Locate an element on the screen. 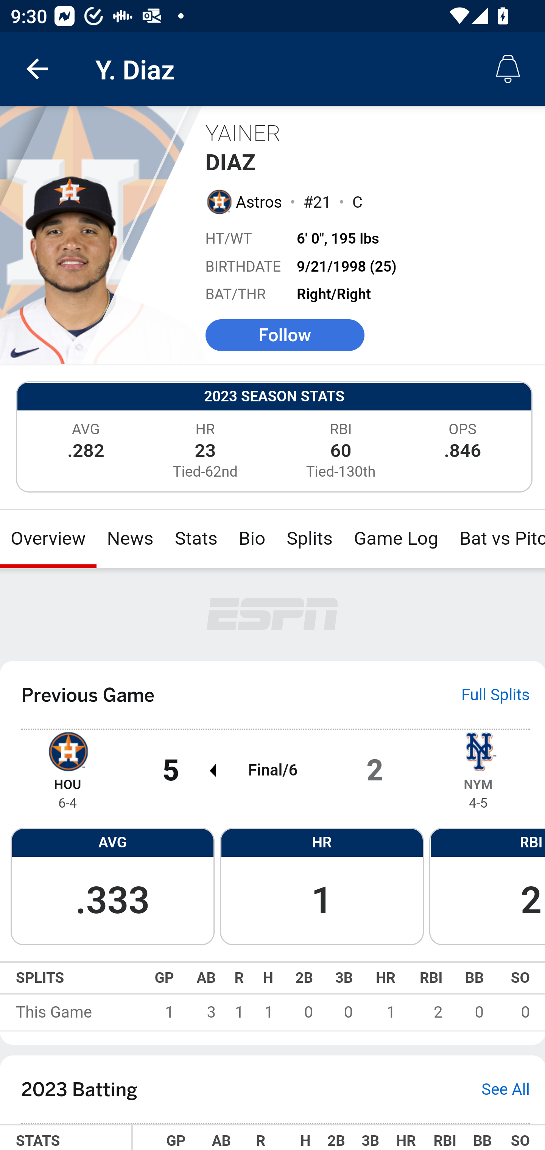 The image size is (545, 1150). See All is located at coordinates (506, 1089).